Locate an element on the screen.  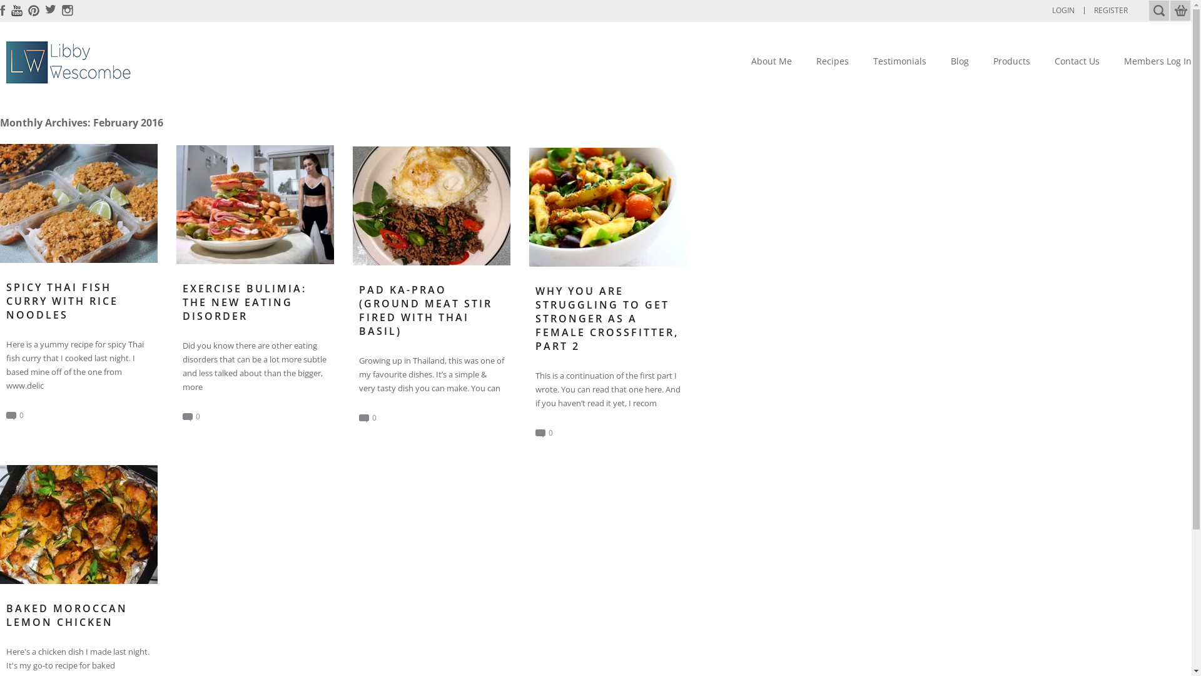
EXERCISE BULIMIA: THE NEW EATING DISORDER is located at coordinates (255, 302).